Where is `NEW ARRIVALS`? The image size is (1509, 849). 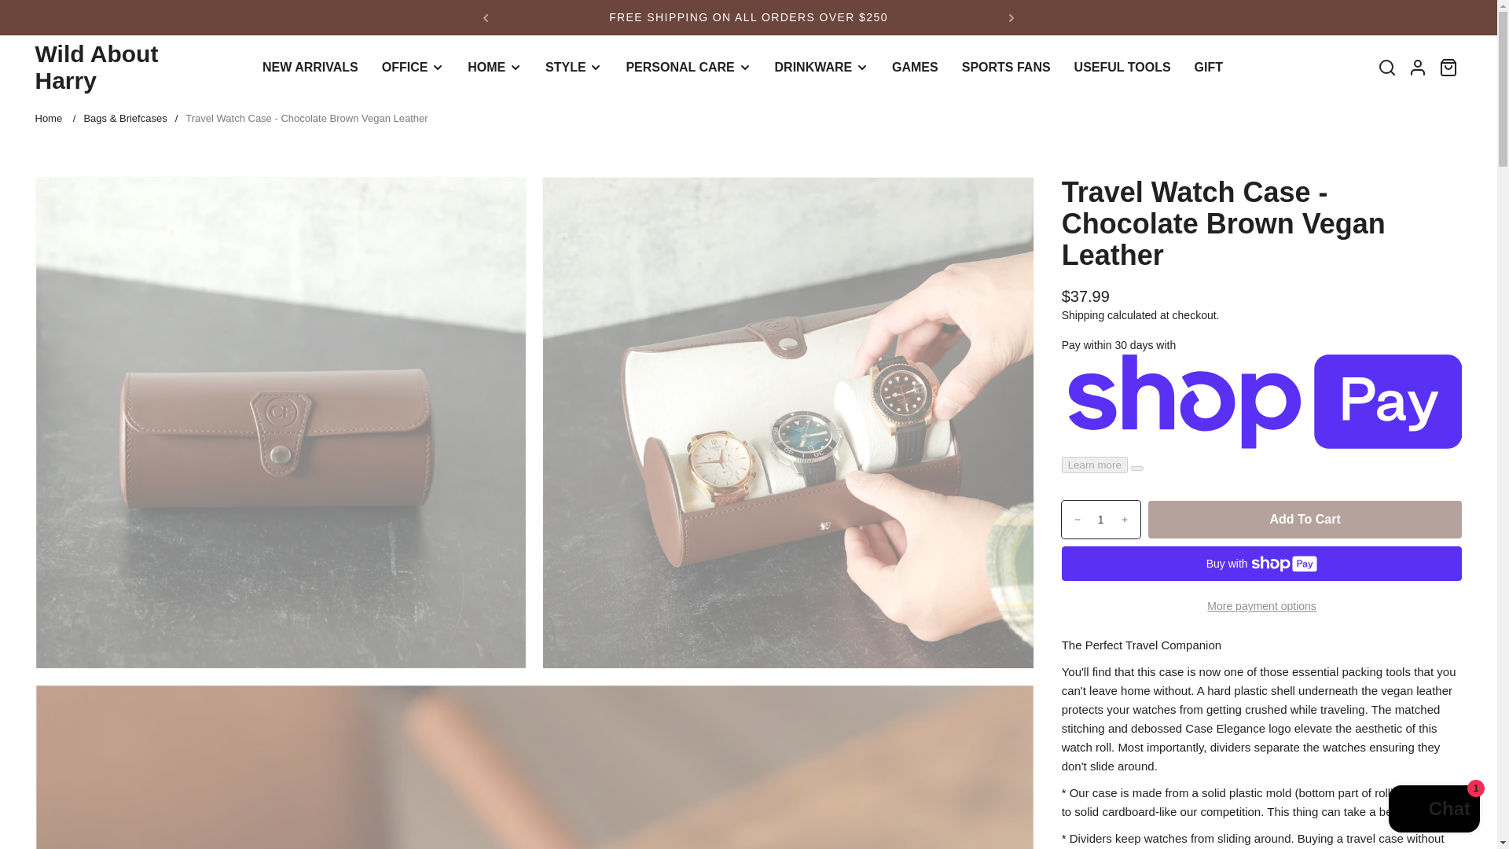 NEW ARRIVALS is located at coordinates (316, 68).